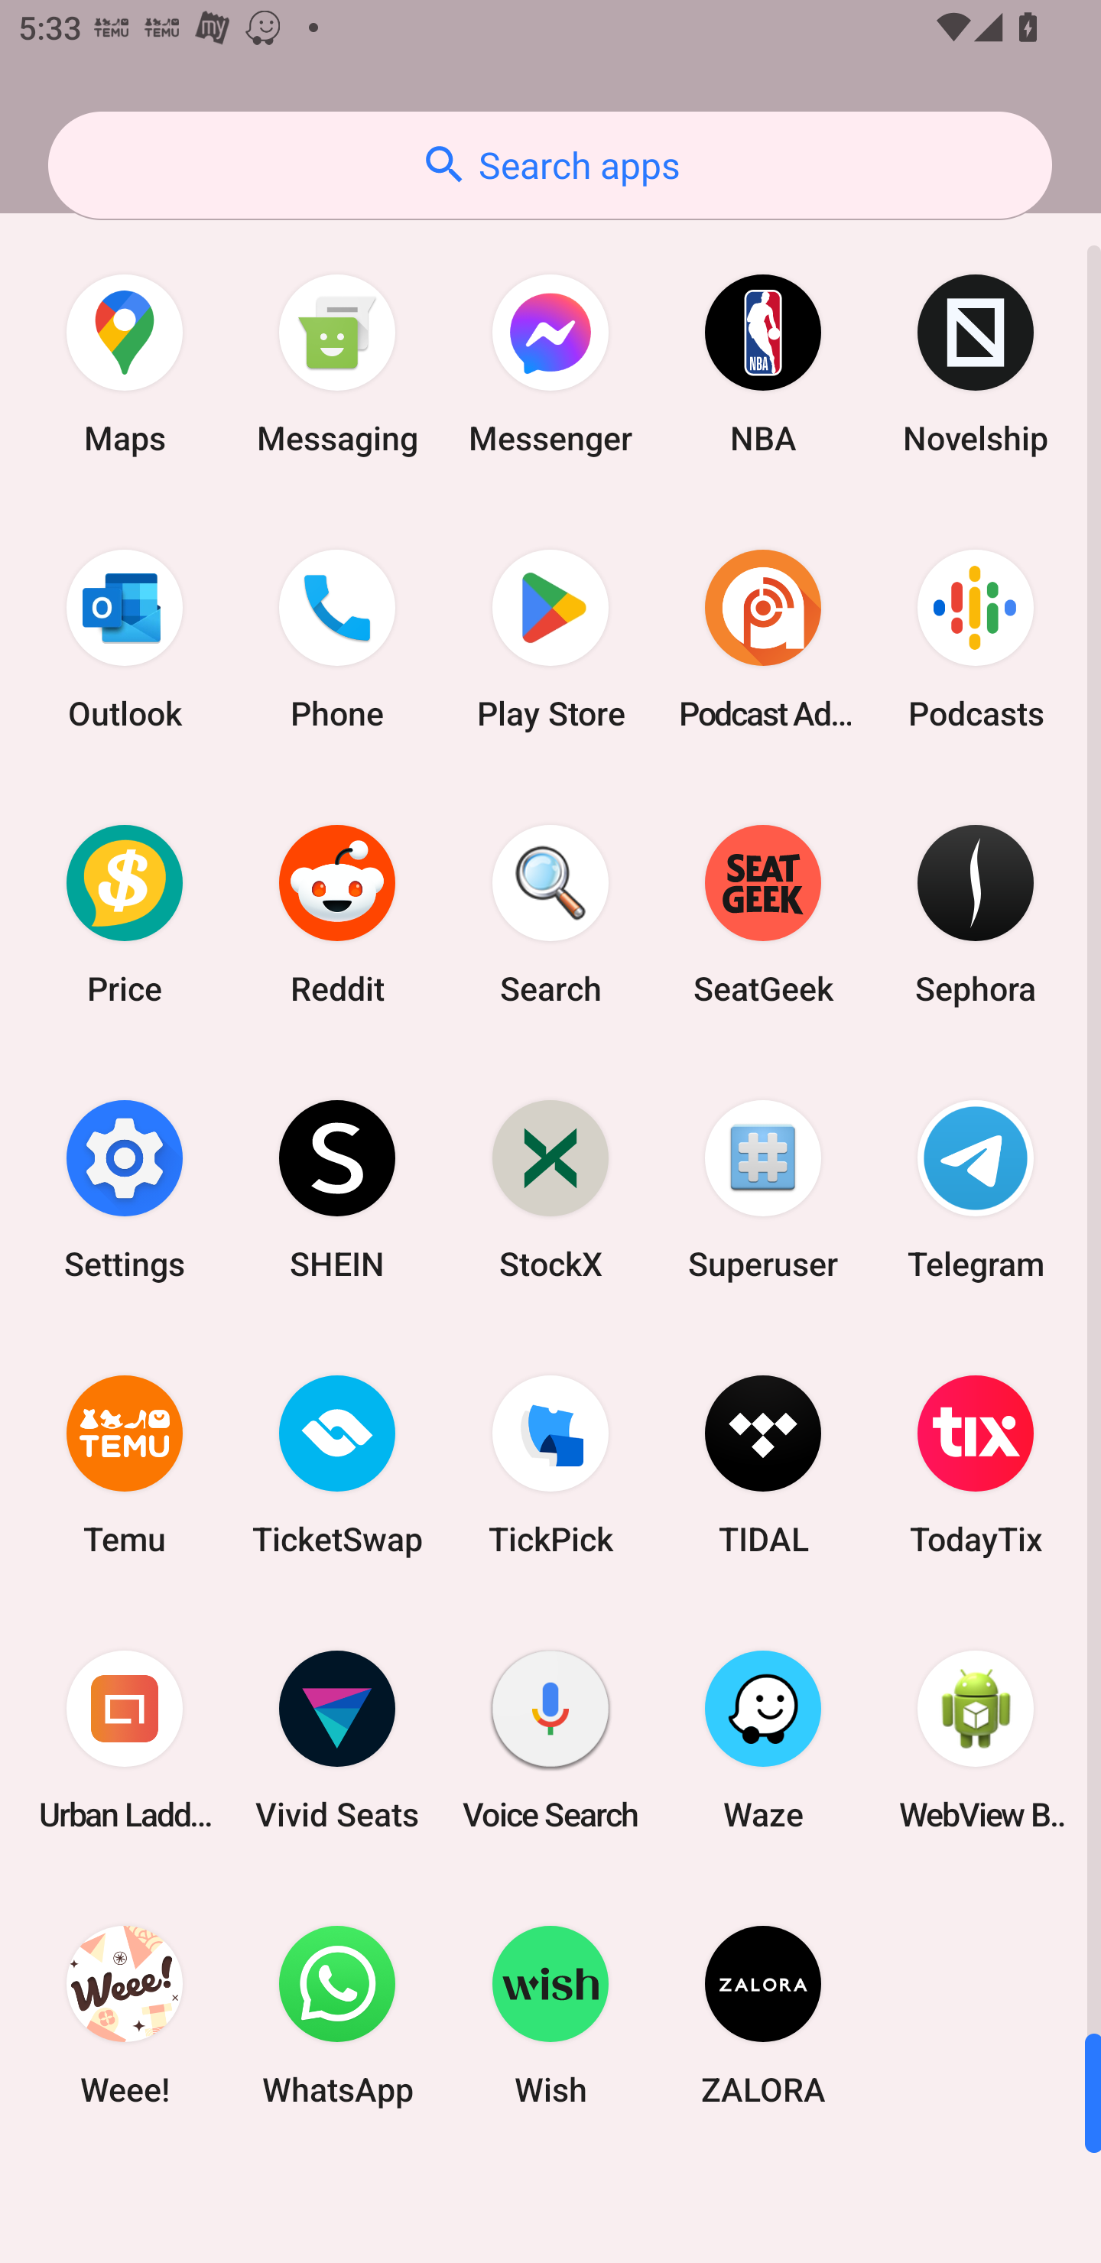 Image resolution: width=1101 pixels, height=2263 pixels. Describe the element at coordinates (125, 1189) in the screenshot. I see `Settings` at that location.